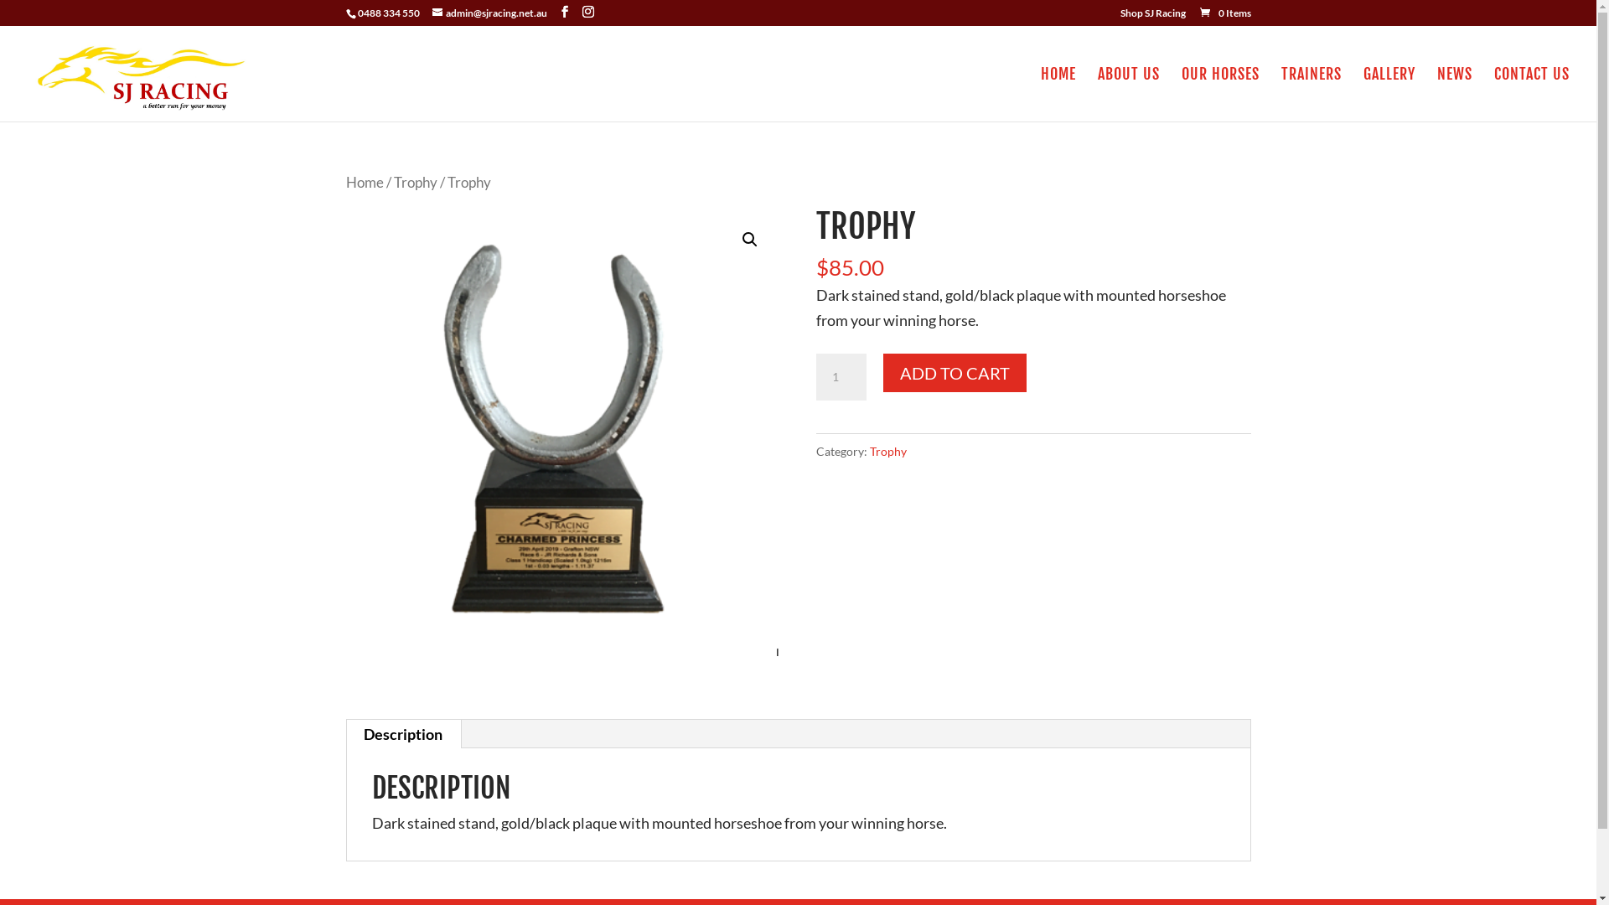 This screenshot has height=905, width=1609. I want to click on ABOUT US, so click(1129, 95).